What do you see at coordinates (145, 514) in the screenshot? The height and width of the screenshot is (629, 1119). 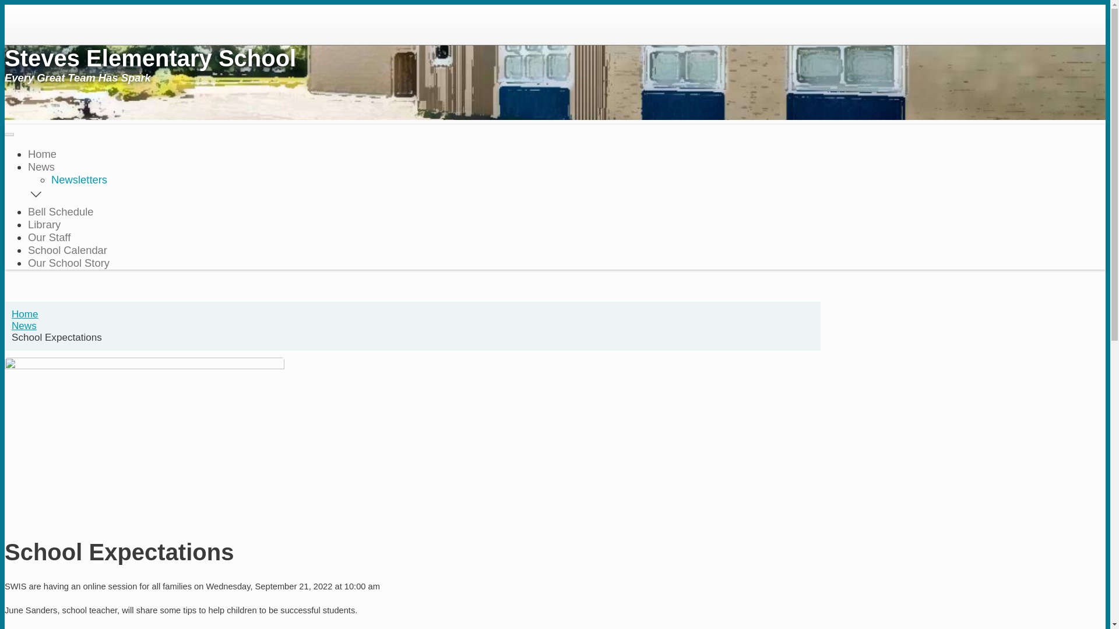 I see `school expectations.png` at bounding box center [145, 514].